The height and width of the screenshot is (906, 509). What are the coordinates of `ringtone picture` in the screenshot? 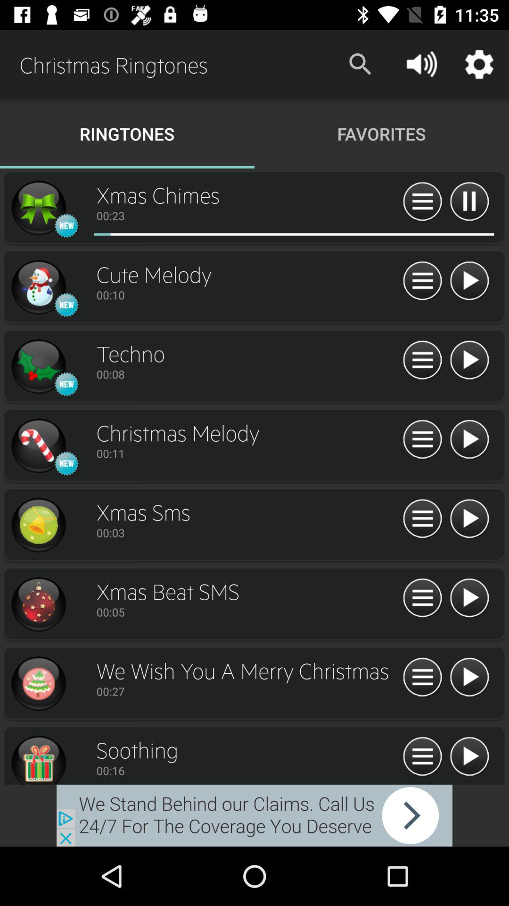 It's located at (38, 287).